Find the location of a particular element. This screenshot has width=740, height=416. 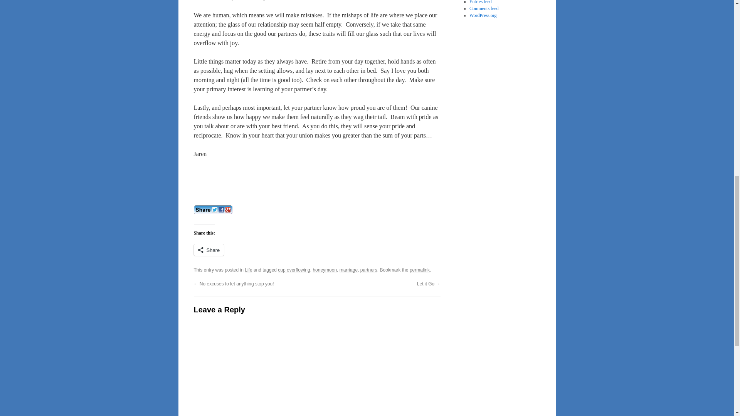

honeymoon is located at coordinates (325, 270).